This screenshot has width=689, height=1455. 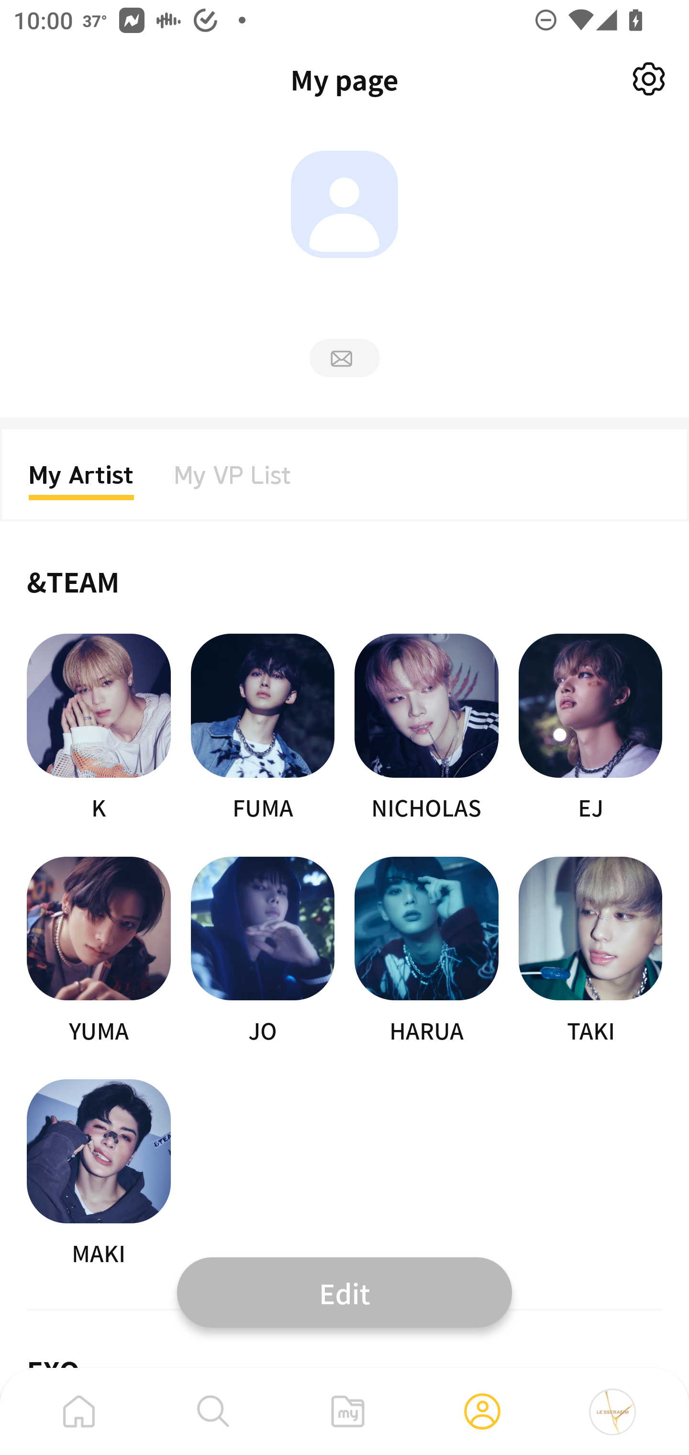 I want to click on HARUA, so click(x=427, y=951).